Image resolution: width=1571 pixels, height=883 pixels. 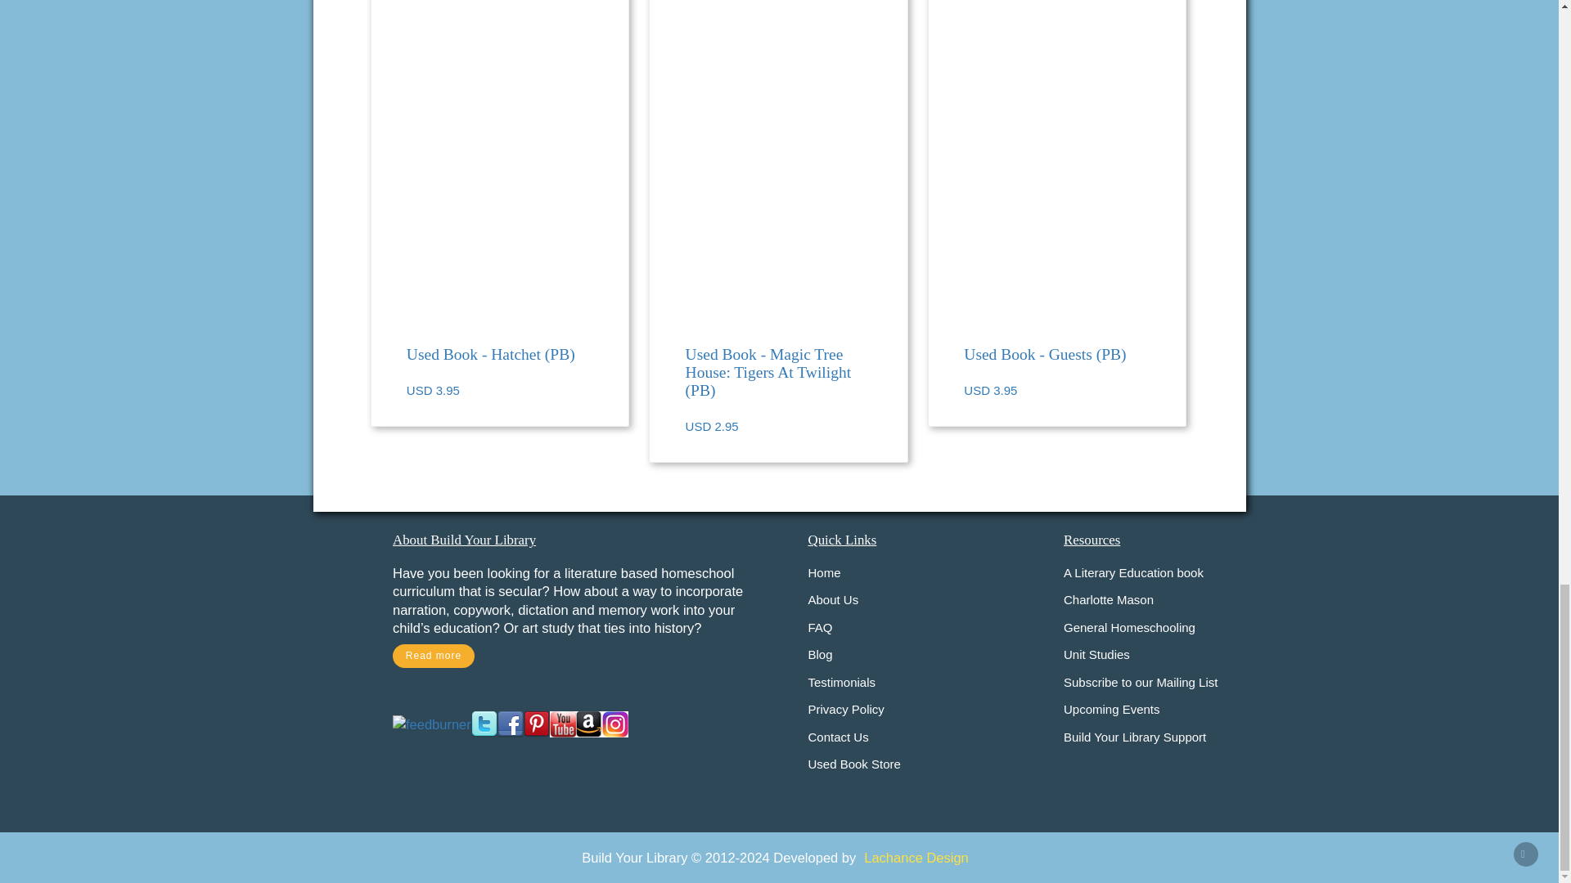 I want to click on Check us out on Pinterest, so click(x=537, y=723).